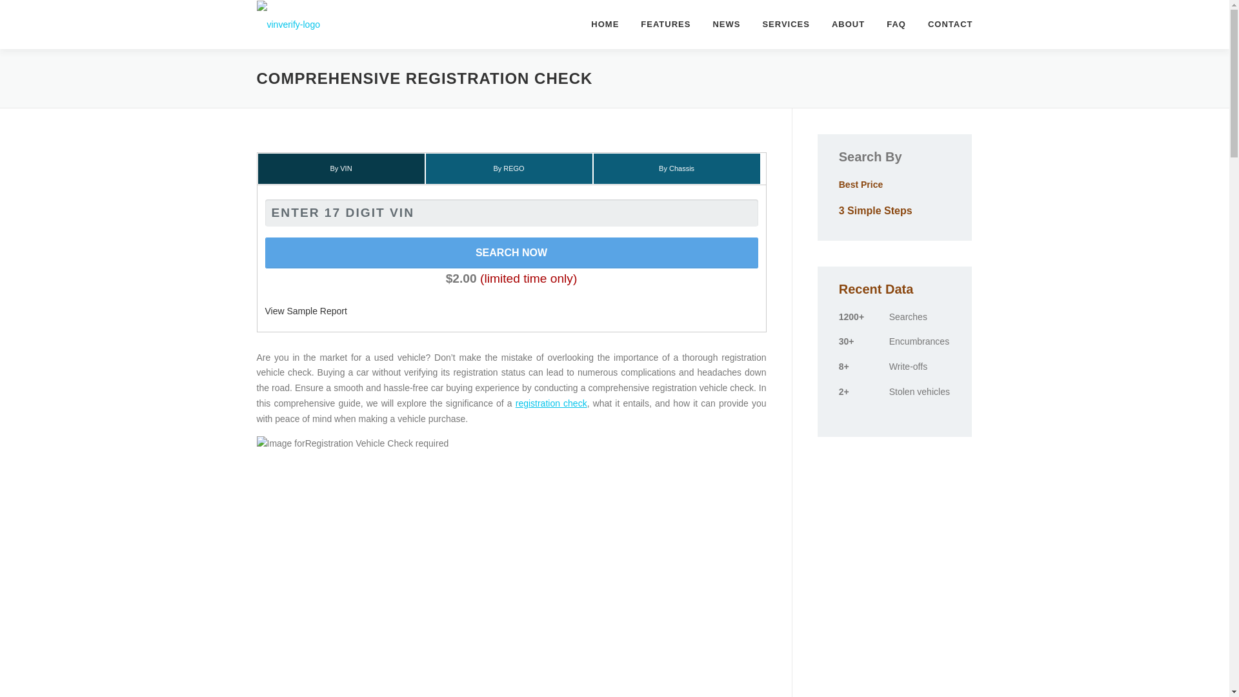  Describe the element at coordinates (509, 168) in the screenshot. I see `By REGO` at that location.